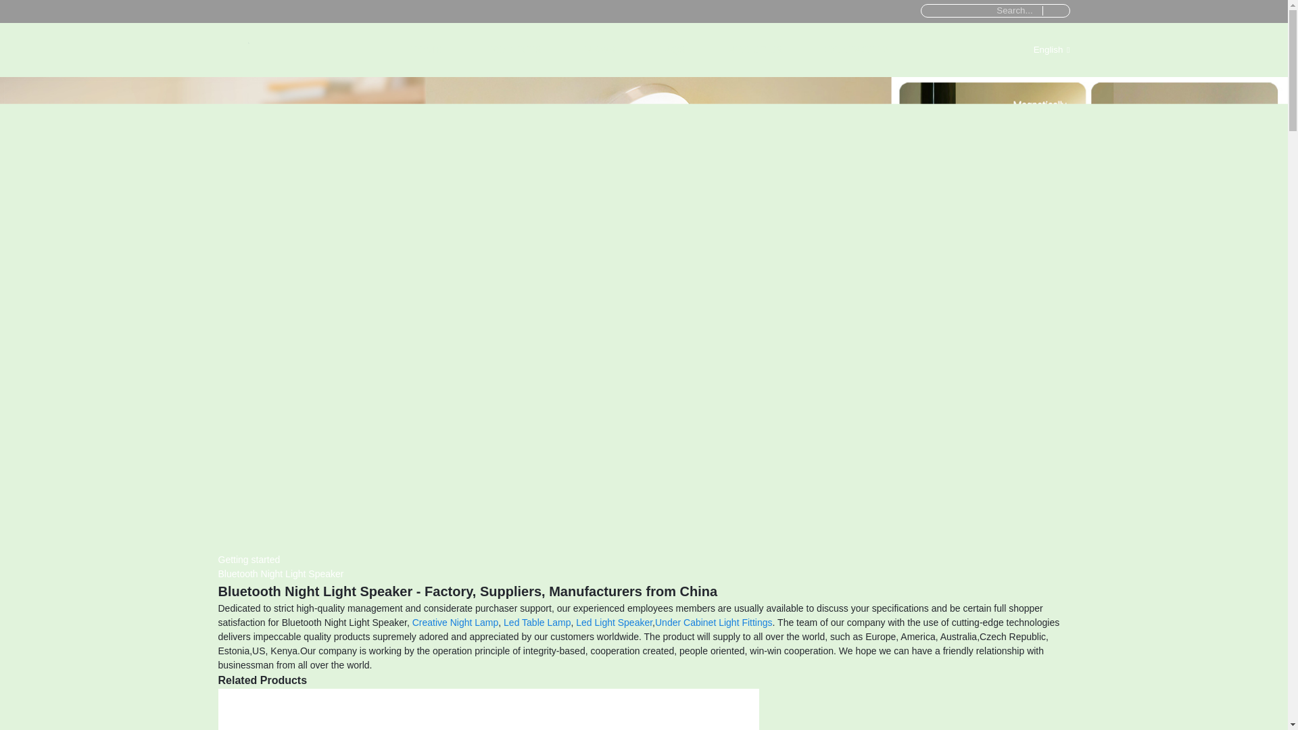 The width and height of the screenshot is (1298, 730). Describe the element at coordinates (599, 50) in the screenshot. I see `NEWS` at that location.